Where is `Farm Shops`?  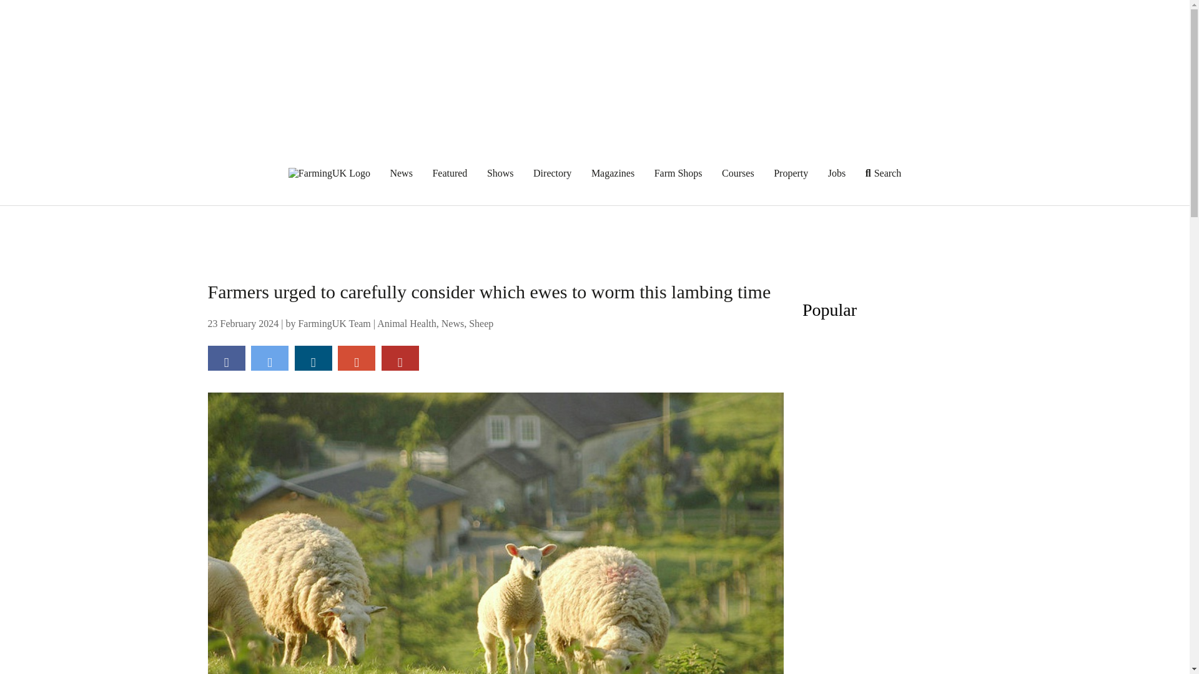 Farm Shops is located at coordinates (678, 173).